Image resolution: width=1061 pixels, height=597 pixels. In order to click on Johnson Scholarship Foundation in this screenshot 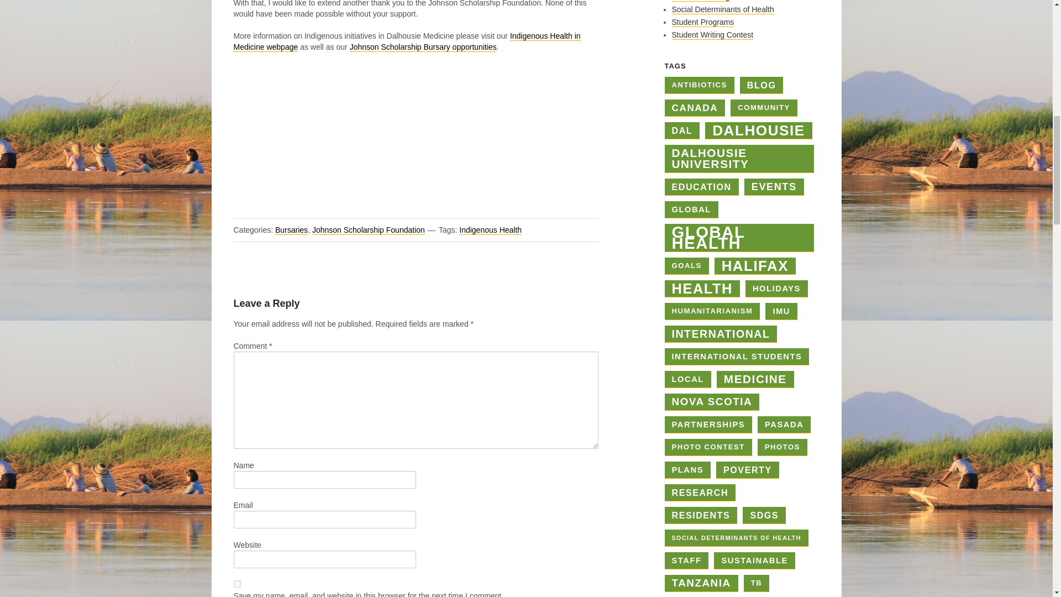, I will do `click(368, 230)`.